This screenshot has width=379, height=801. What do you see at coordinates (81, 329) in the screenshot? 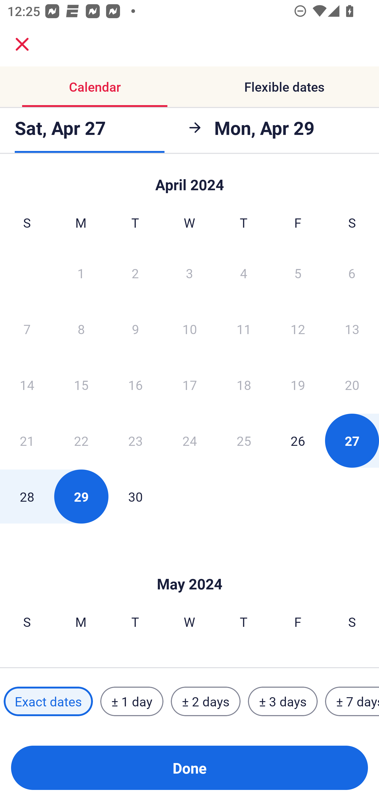
I see `8 Monday, April 8, 2024` at bounding box center [81, 329].